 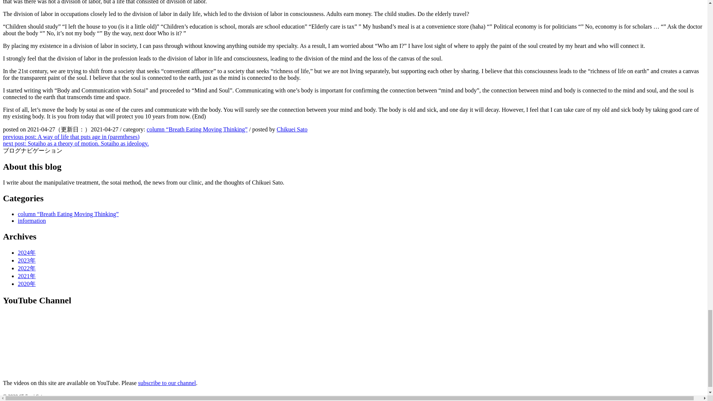 What do you see at coordinates (292, 129) in the screenshot?
I see `Chikuei Sato` at bounding box center [292, 129].